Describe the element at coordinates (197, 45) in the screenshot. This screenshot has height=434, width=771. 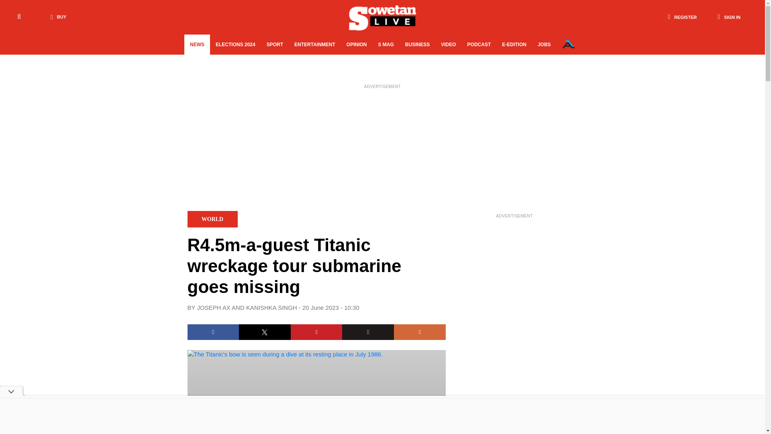
I see `NEWS` at that location.